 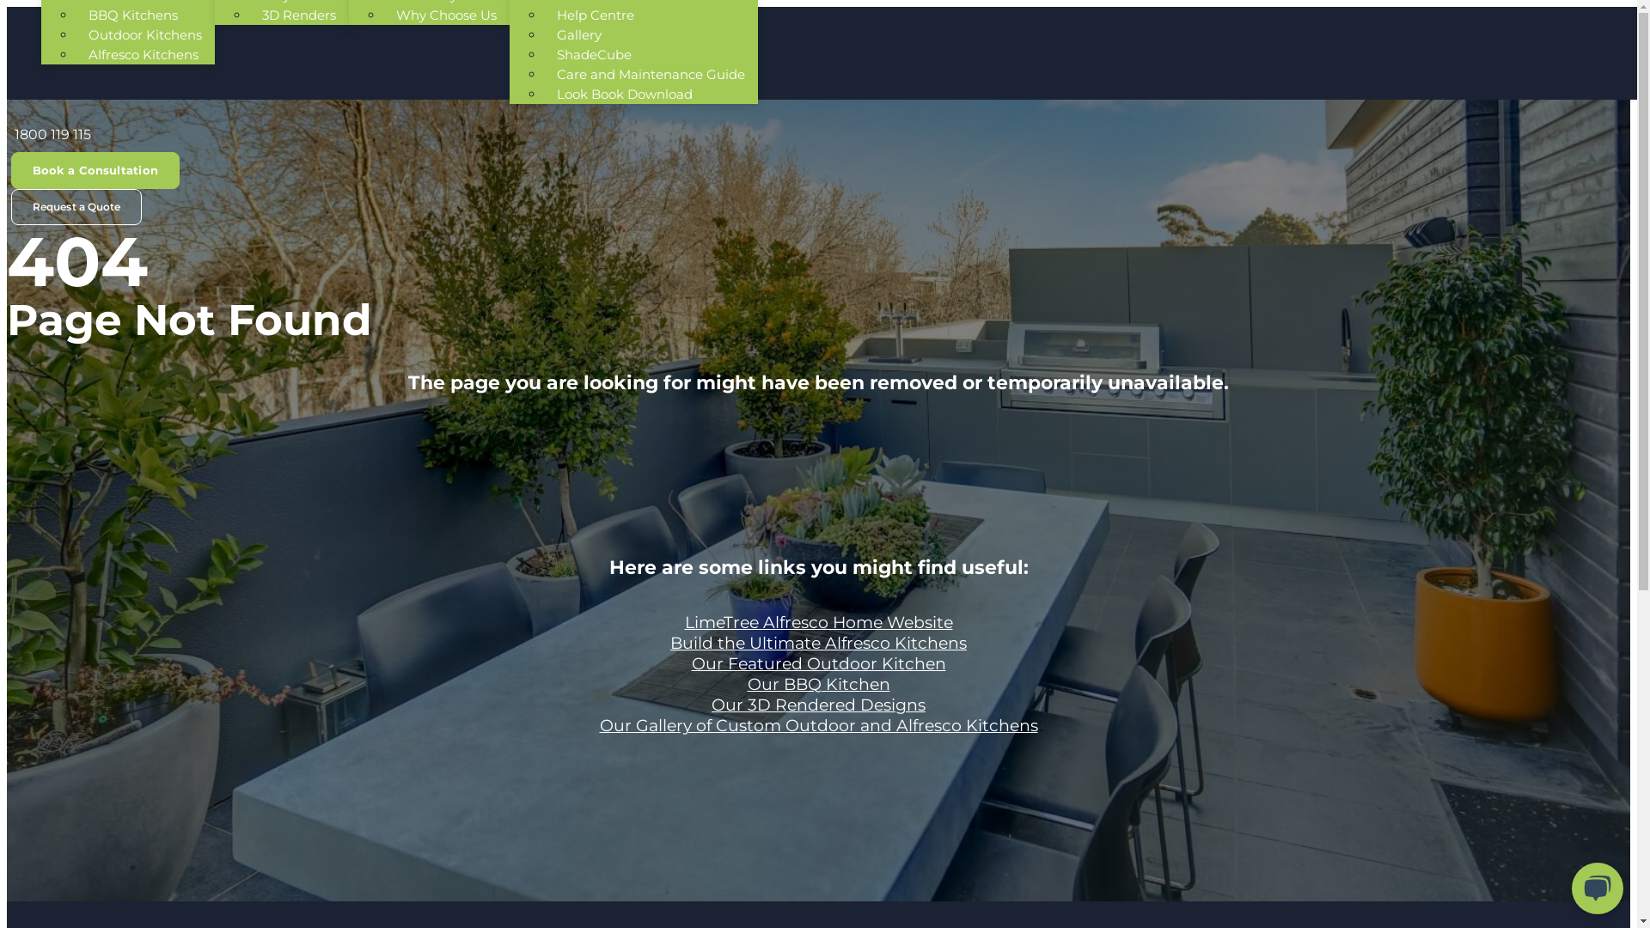 What do you see at coordinates (818, 622) in the screenshot?
I see `LimeTree Alfresco Home Website` at bounding box center [818, 622].